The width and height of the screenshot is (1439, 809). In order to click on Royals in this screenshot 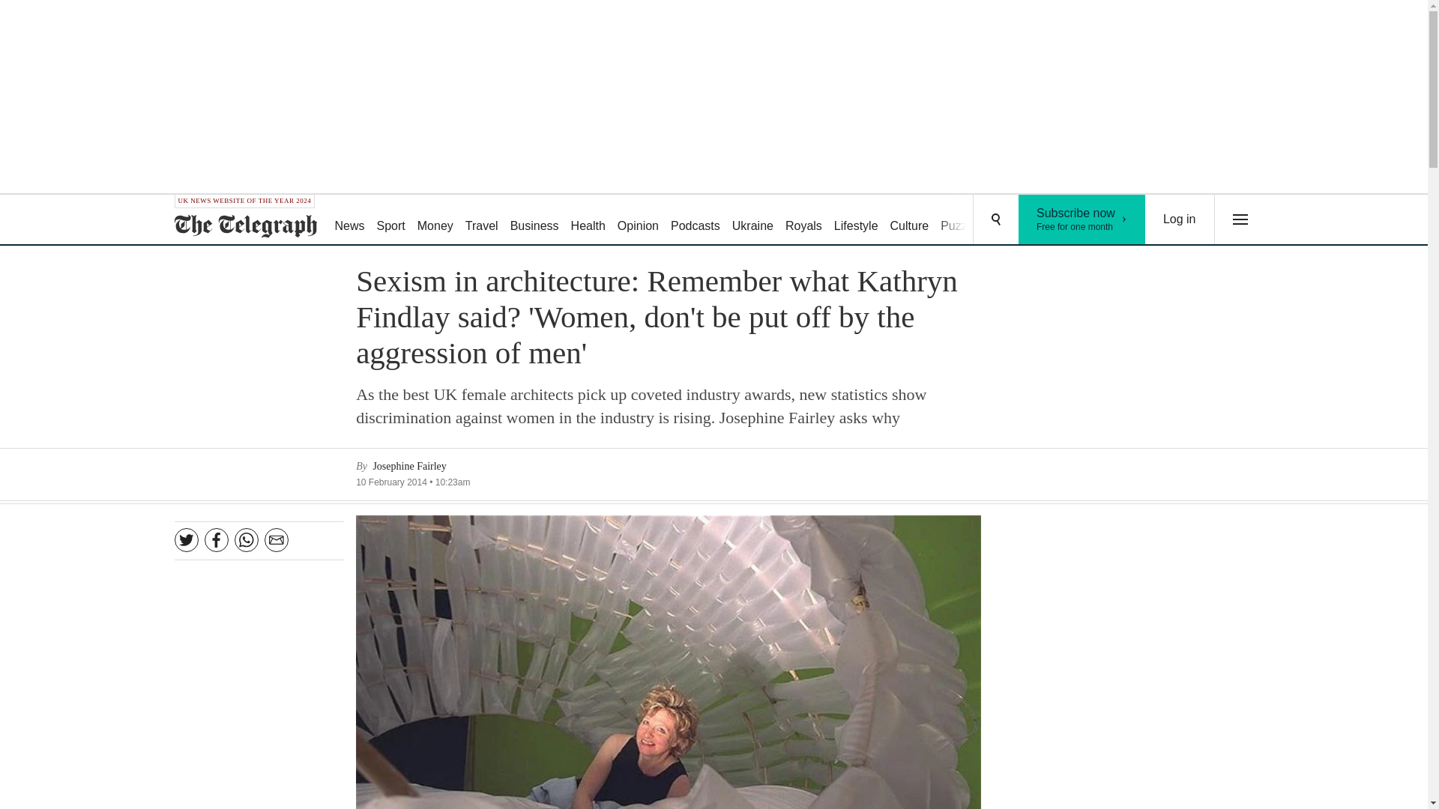, I will do `click(803, 220)`.